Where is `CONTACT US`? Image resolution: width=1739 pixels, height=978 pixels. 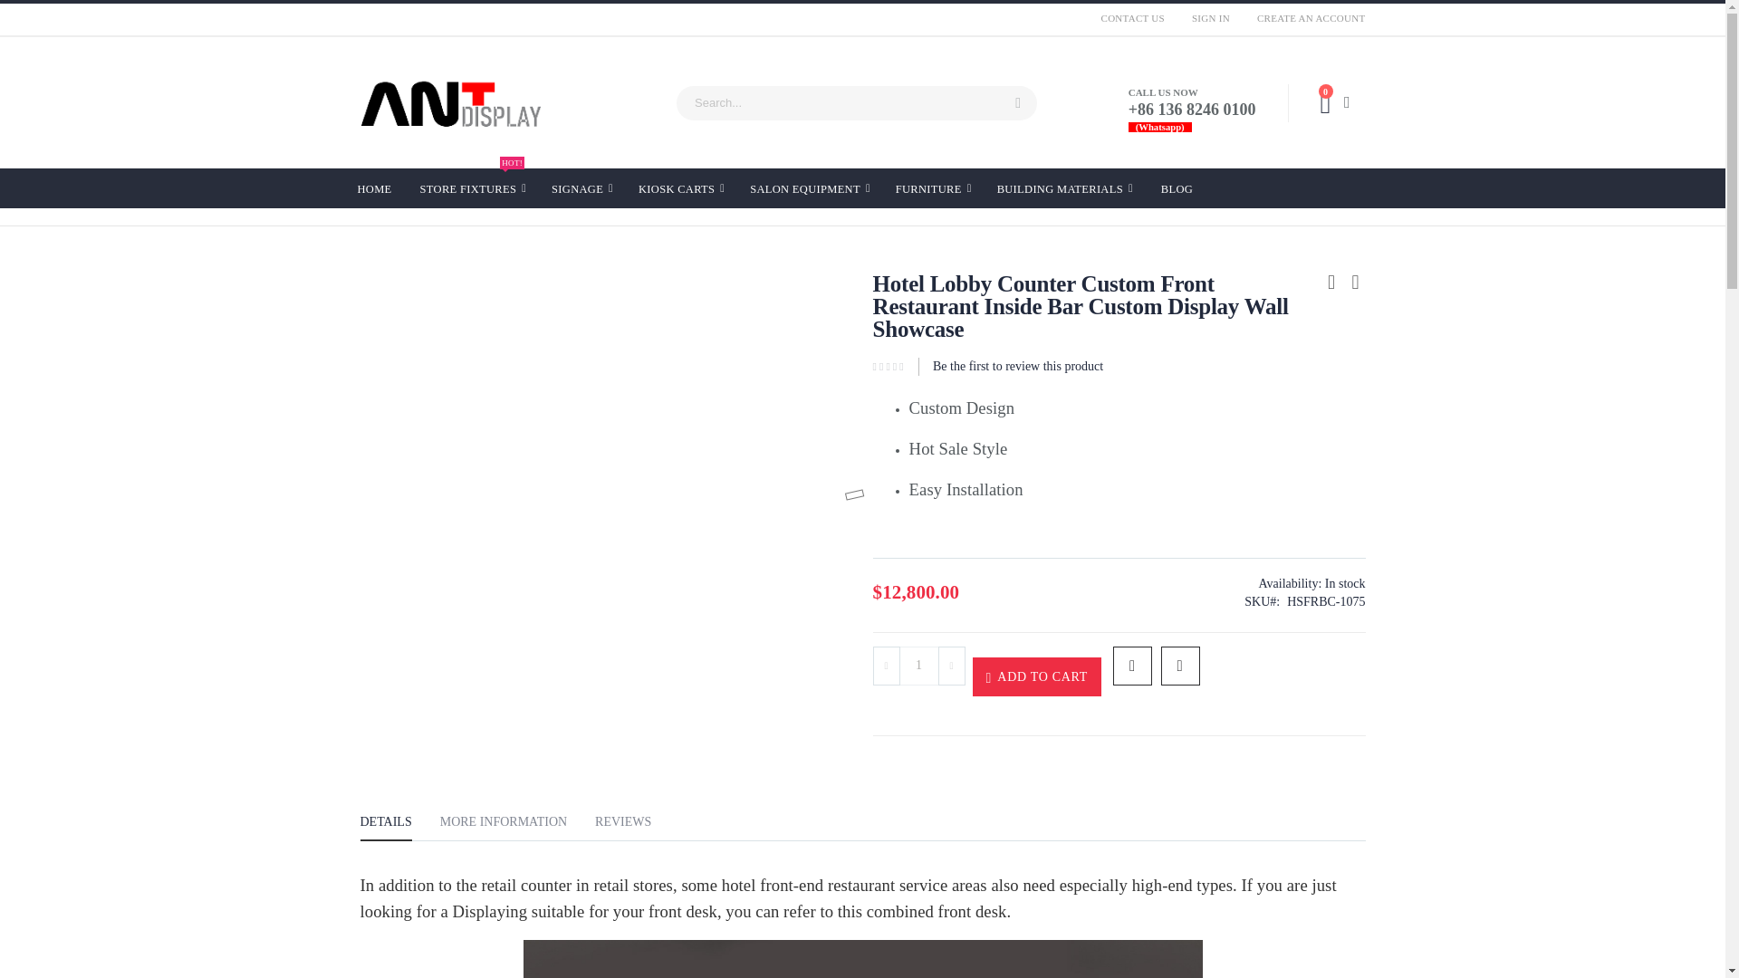 CONTACT US is located at coordinates (1133, 18).